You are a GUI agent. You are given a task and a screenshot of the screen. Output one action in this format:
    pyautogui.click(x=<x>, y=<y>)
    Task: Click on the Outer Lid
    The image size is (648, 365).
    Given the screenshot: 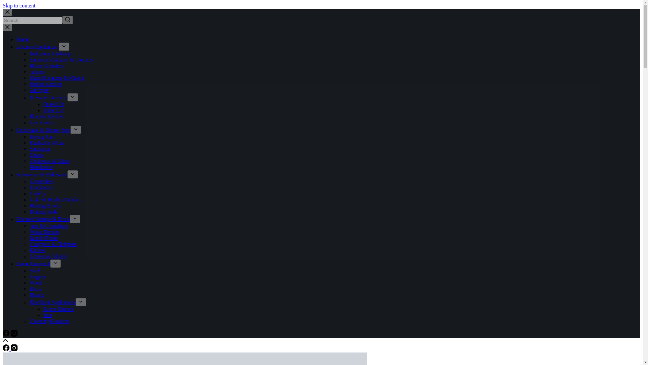 What is the action you would take?
    pyautogui.click(x=54, y=104)
    